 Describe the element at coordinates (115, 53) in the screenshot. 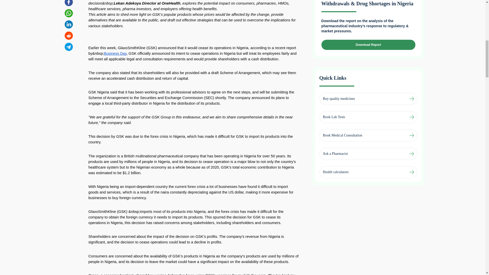

I see `Business Day` at that location.